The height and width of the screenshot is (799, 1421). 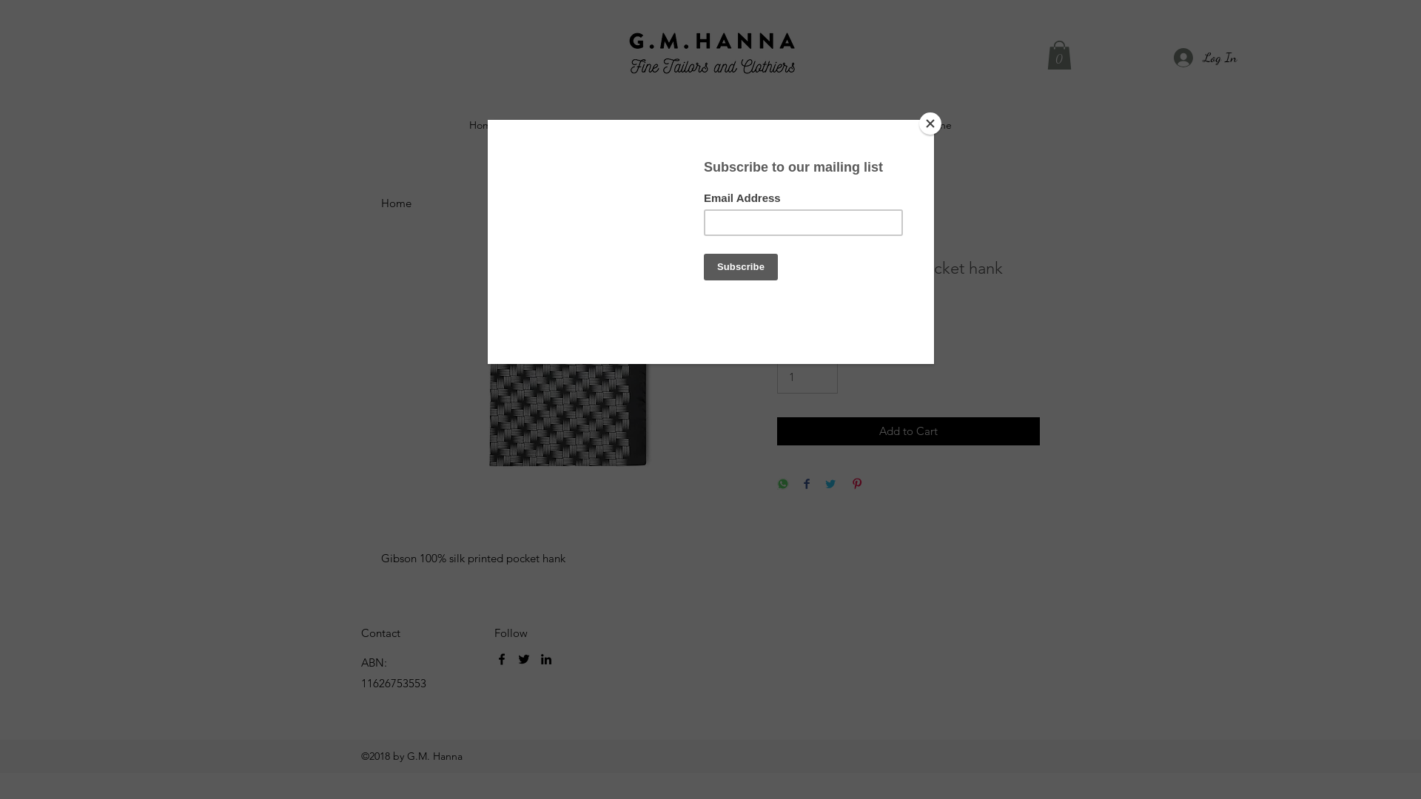 What do you see at coordinates (397, 203) in the screenshot?
I see `Home` at bounding box center [397, 203].